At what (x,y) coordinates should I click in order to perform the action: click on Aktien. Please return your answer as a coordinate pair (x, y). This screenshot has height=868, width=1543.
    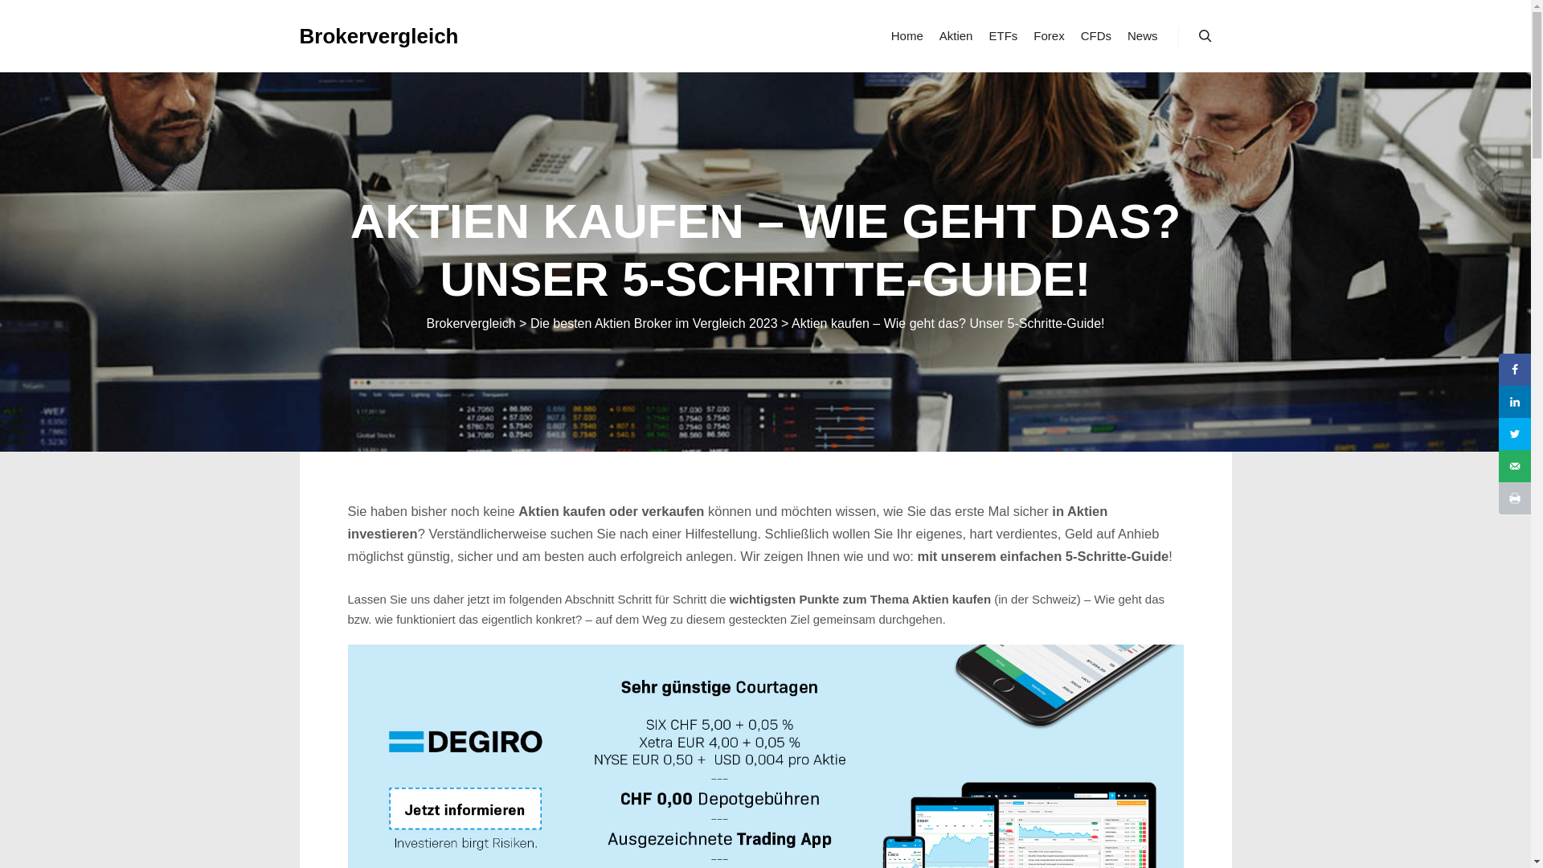
    Looking at the image, I should click on (956, 36).